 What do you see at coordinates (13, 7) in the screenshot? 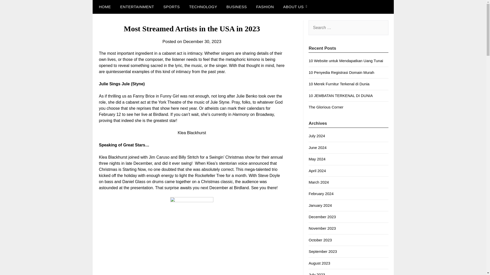
I see `Search` at bounding box center [13, 7].